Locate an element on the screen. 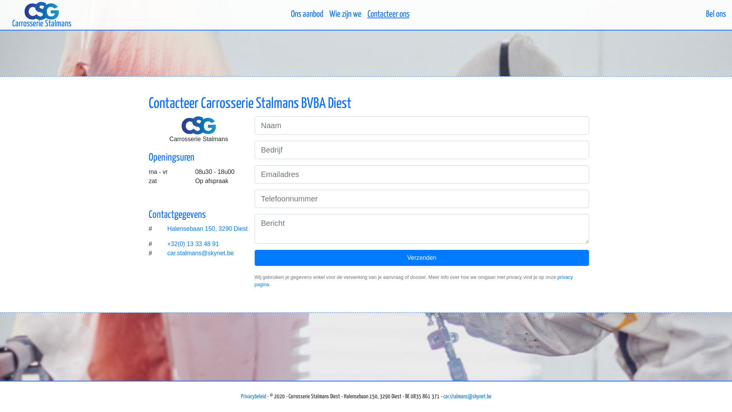 The image size is (732, 412). Carrosserie Stalmans is located at coordinates (42, 14).